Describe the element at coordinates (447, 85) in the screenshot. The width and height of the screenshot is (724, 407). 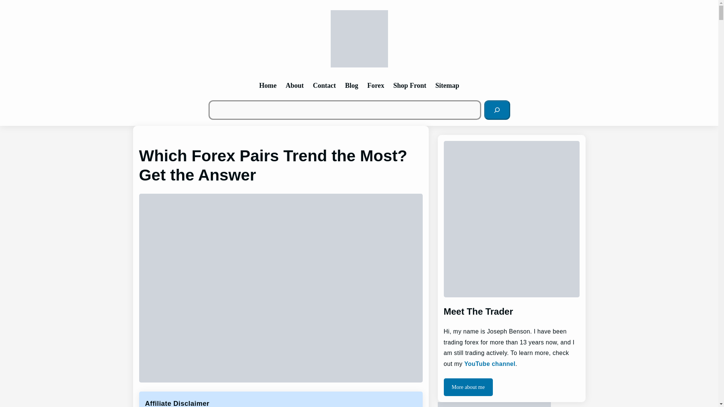
I see `Sitemap` at that location.